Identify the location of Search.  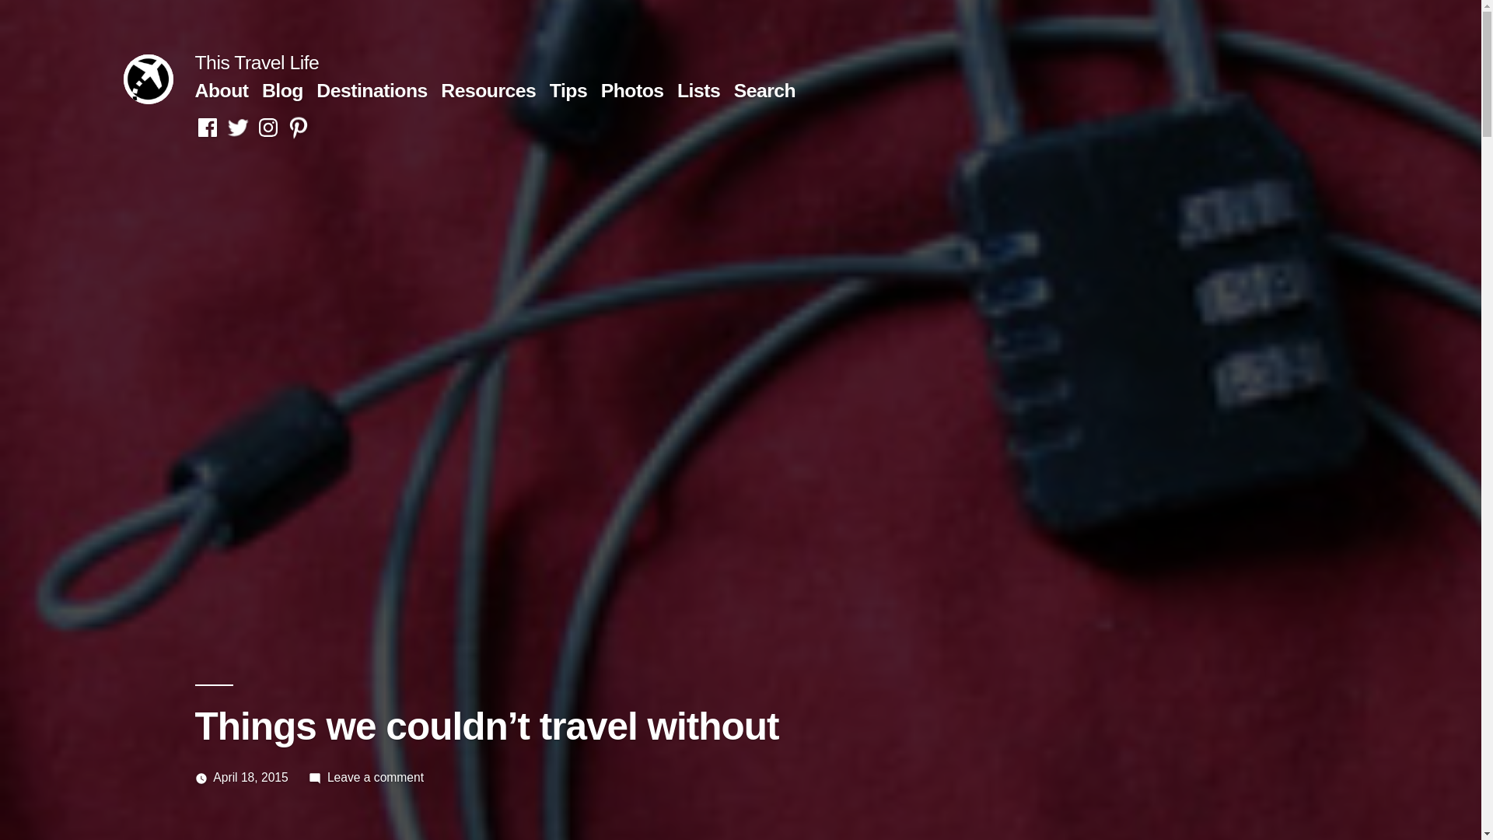
(765, 90).